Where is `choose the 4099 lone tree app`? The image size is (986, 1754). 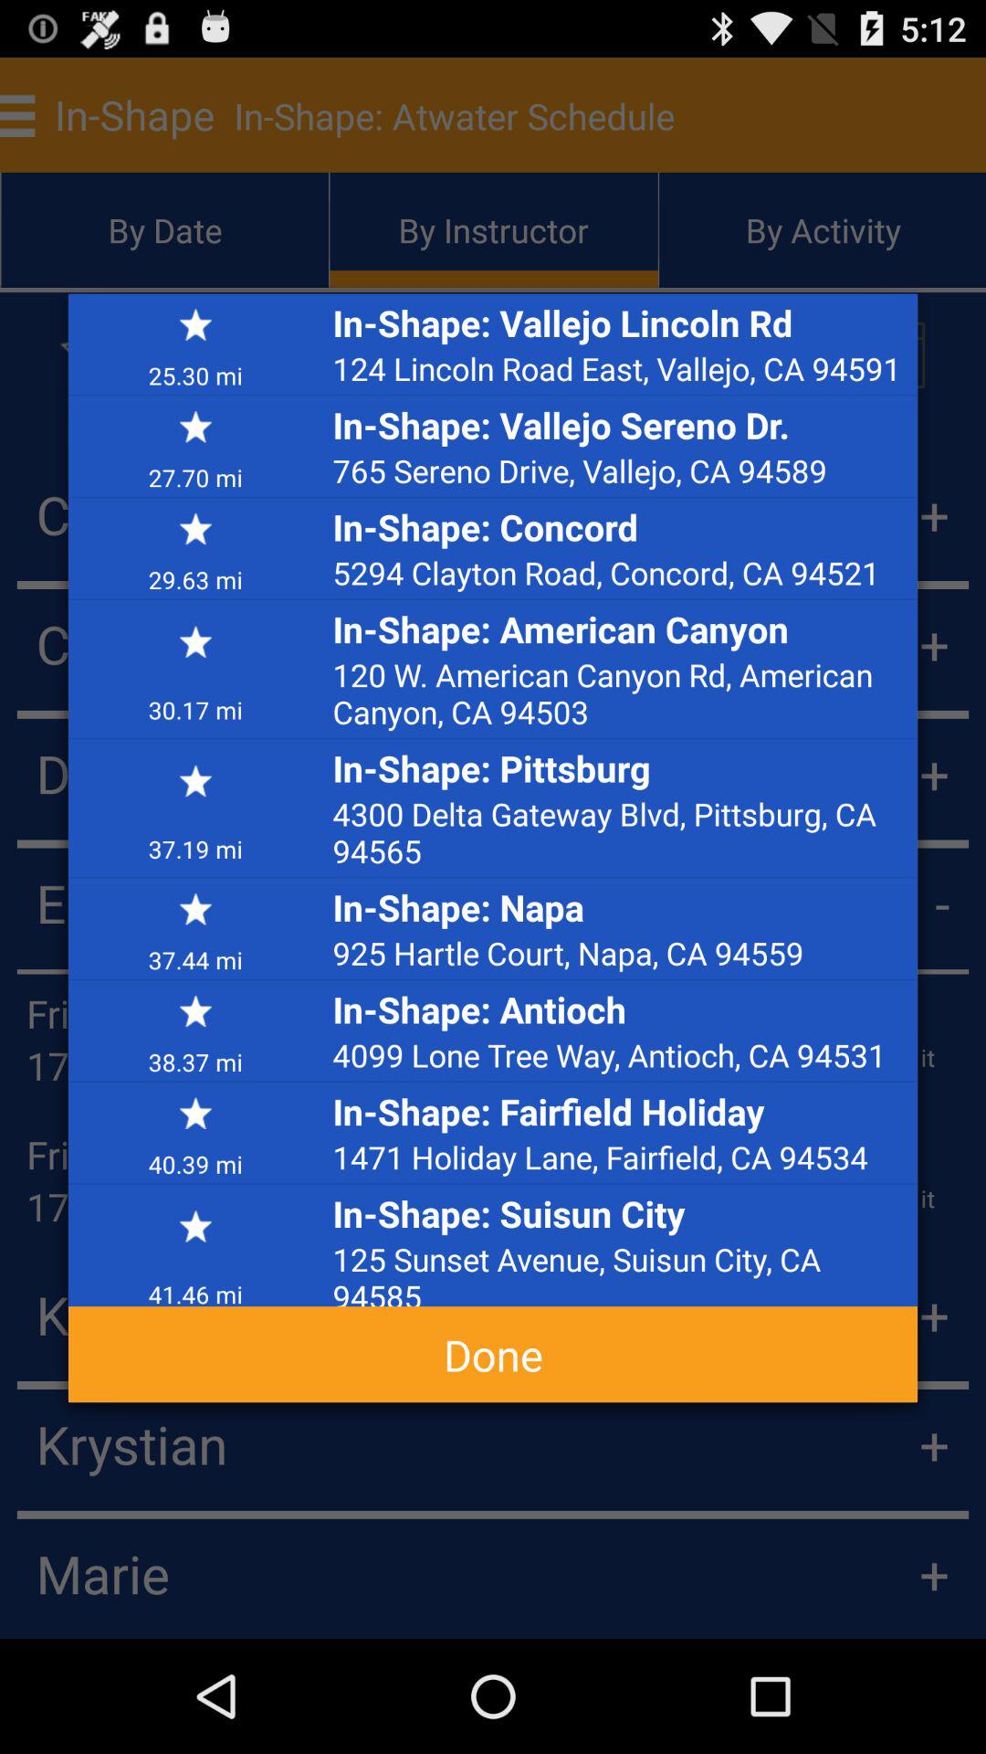 choose the 4099 lone tree app is located at coordinates (620, 1054).